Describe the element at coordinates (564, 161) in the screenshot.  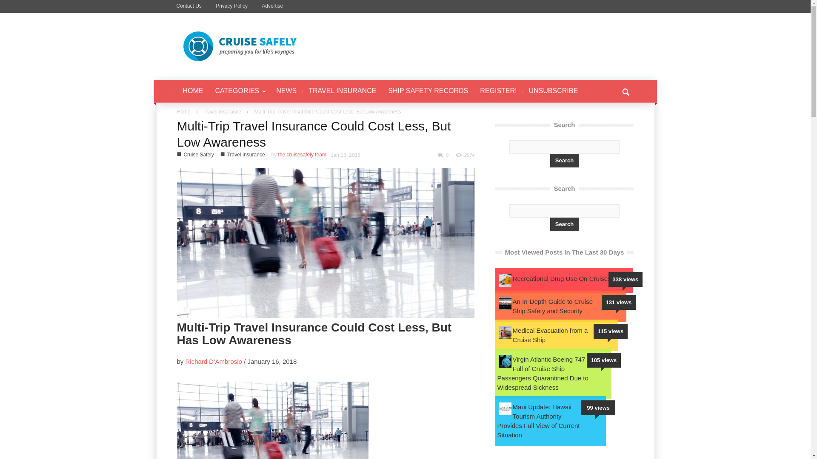
I see `Search` at that location.